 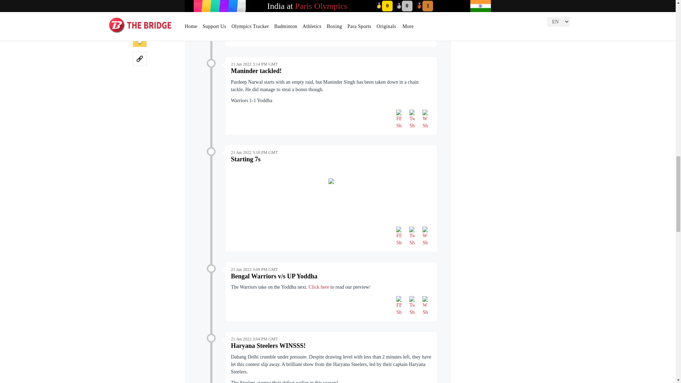 I want to click on Whatsapp Share, so click(x=425, y=119).